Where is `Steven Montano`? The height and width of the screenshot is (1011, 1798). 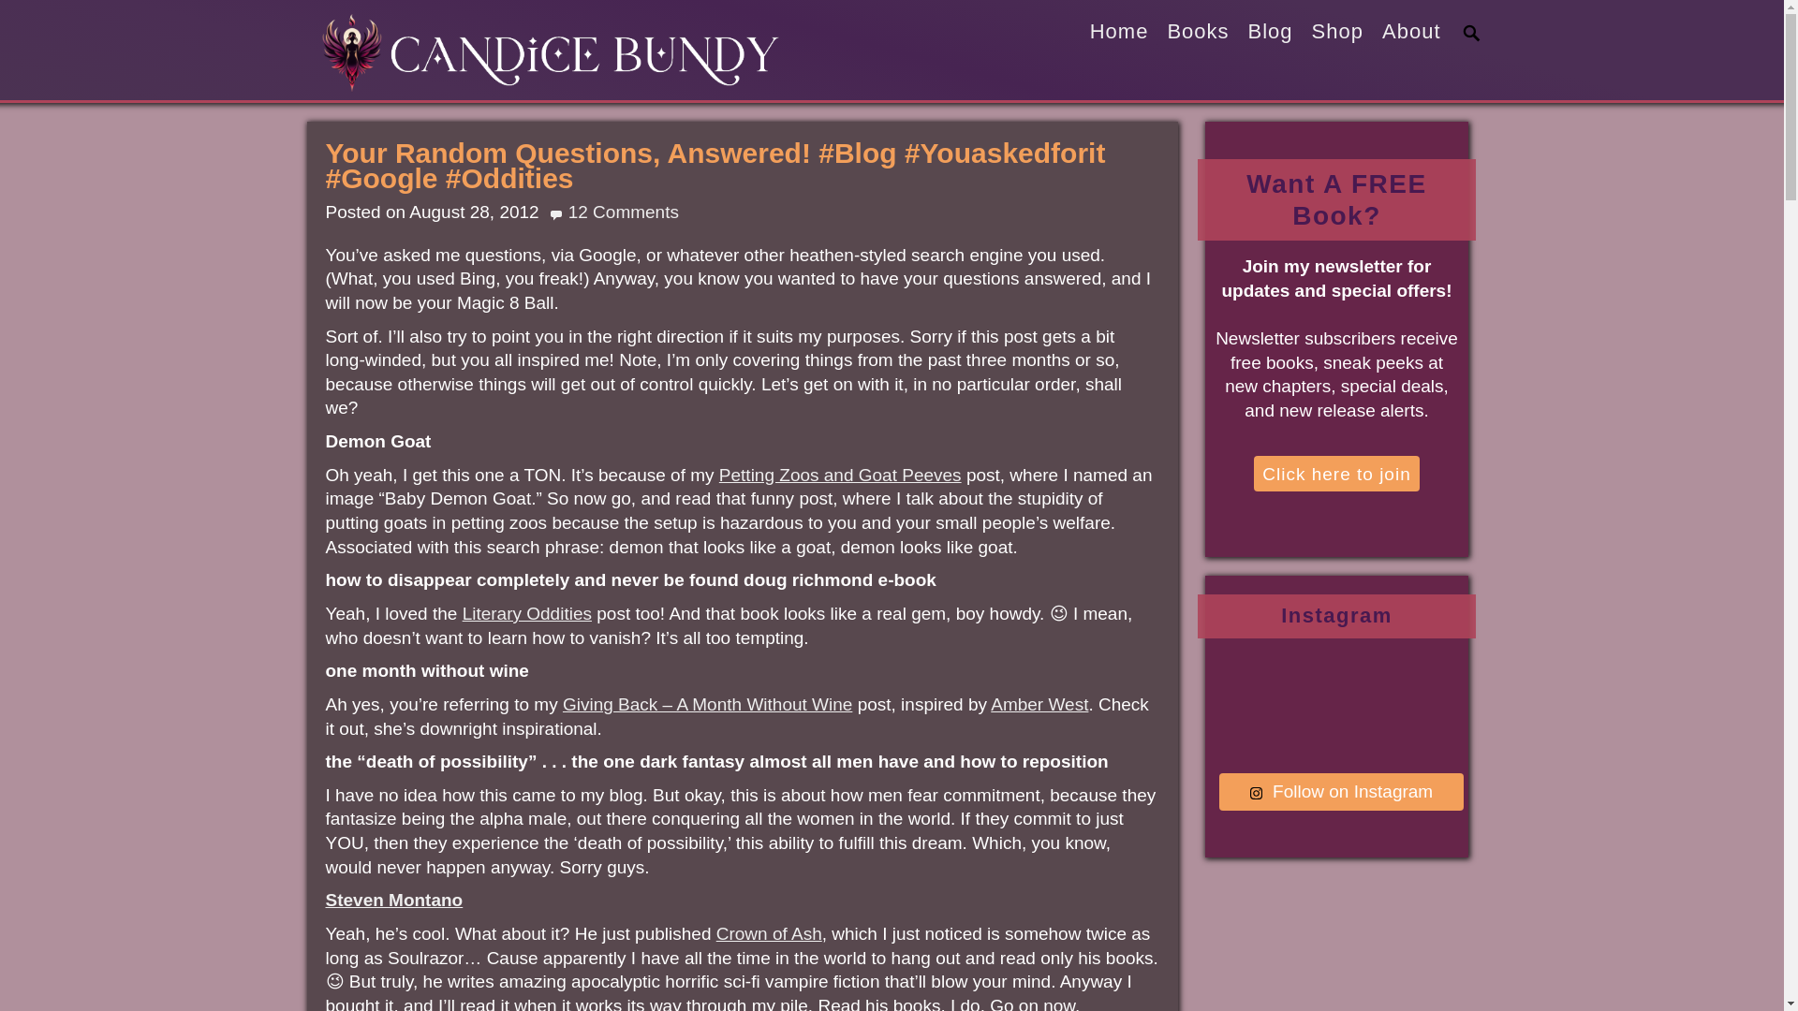
Steven Montano is located at coordinates (394, 901).